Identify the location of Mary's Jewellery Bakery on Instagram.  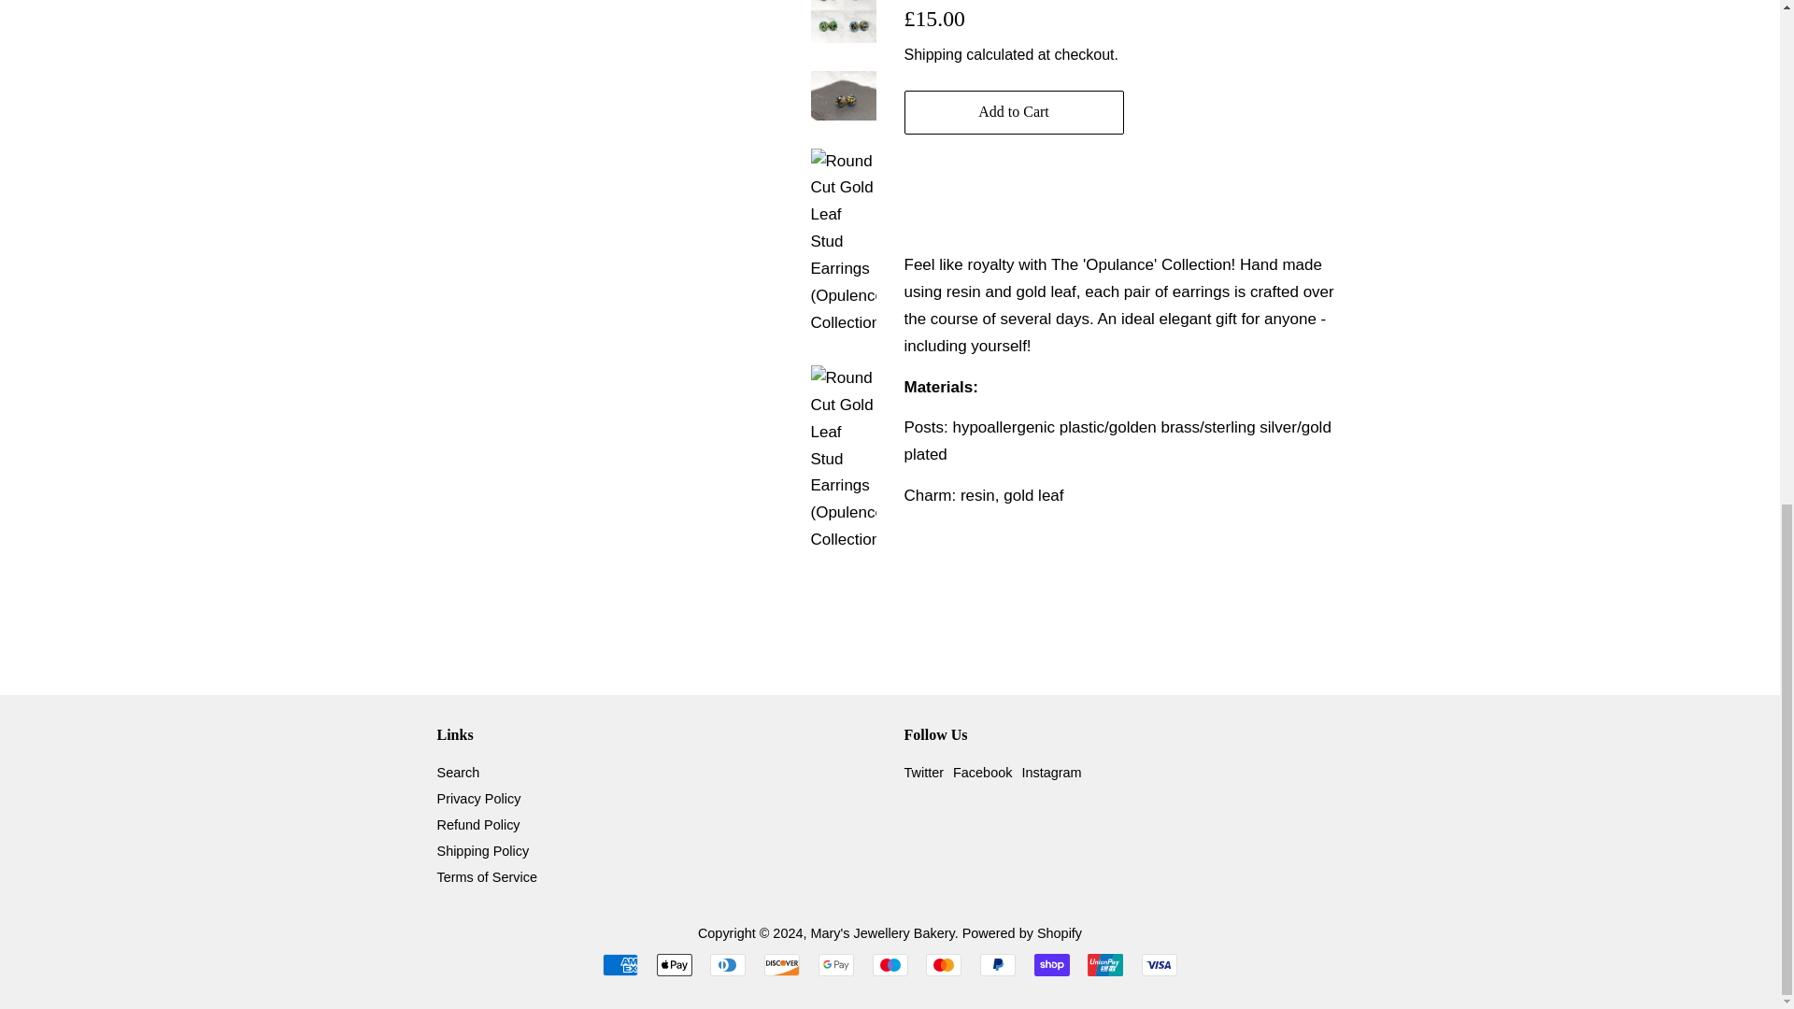
(1050, 772).